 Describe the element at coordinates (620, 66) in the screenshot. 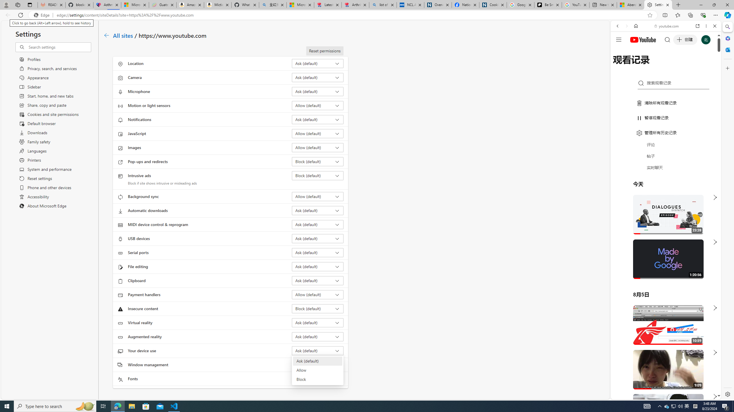

I see `WEB  ` at that location.